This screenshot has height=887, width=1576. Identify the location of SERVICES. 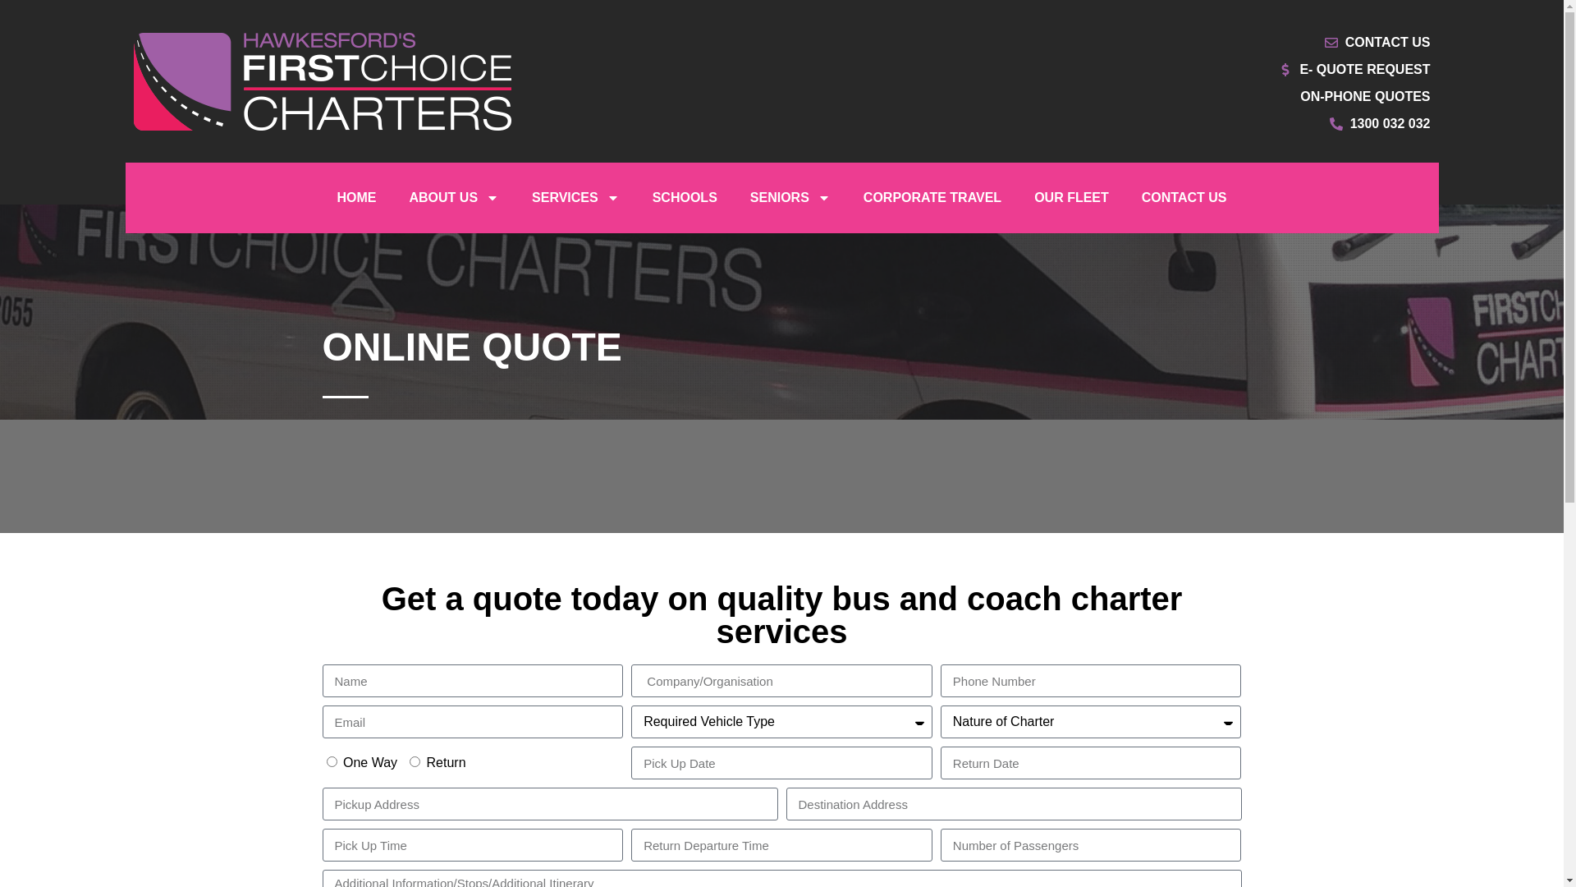
(576, 198).